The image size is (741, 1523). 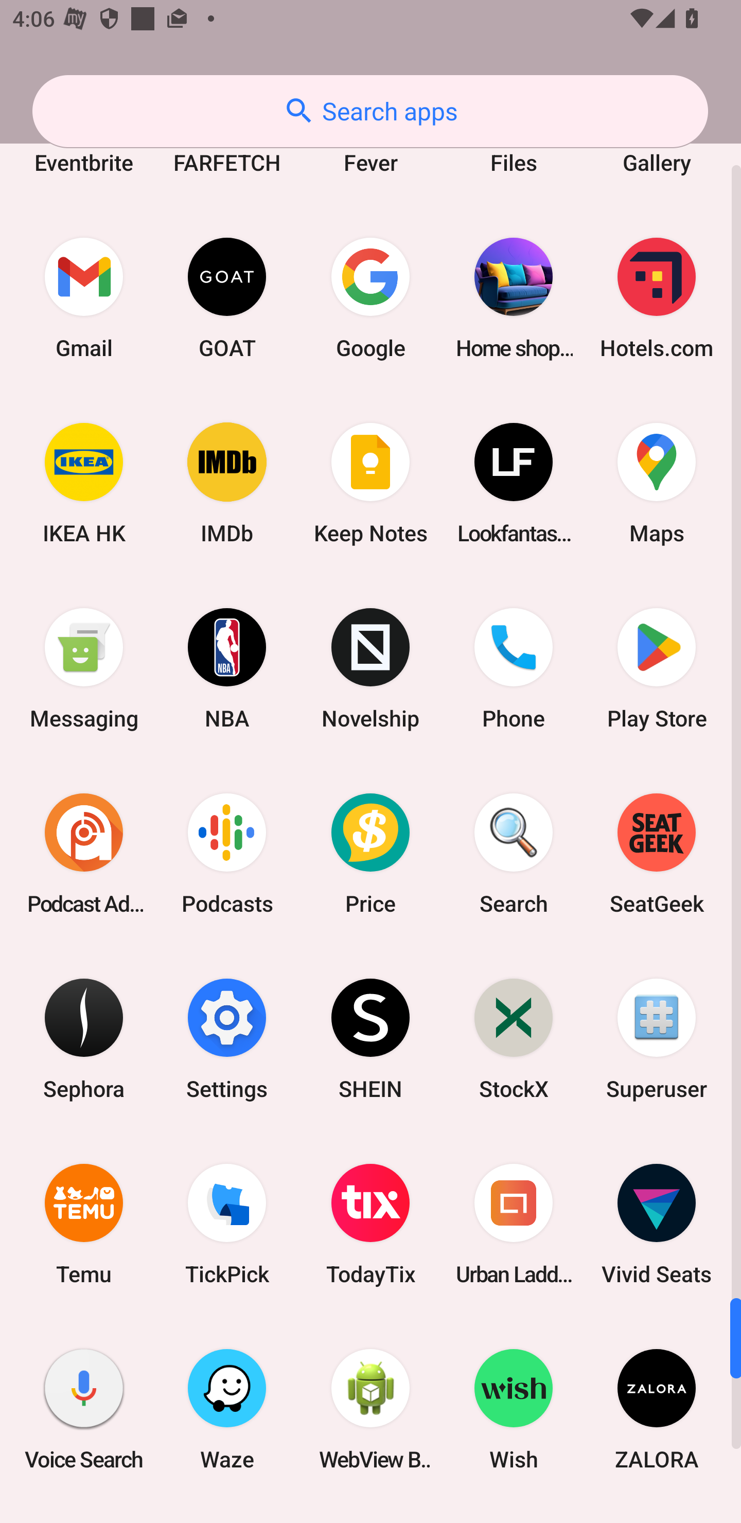 What do you see at coordinates (84, 668) in the screenshot?
I see `Messaging` at bounding box center [84, 668].